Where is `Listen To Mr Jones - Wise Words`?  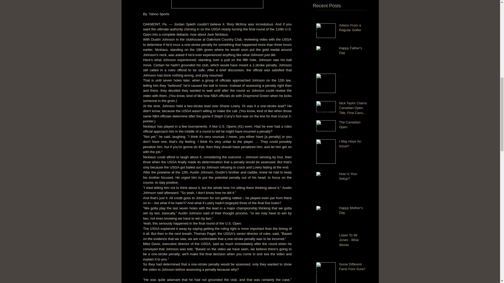
Listen To Mr Jones - Wise Words is located at coordinates (353, 241).